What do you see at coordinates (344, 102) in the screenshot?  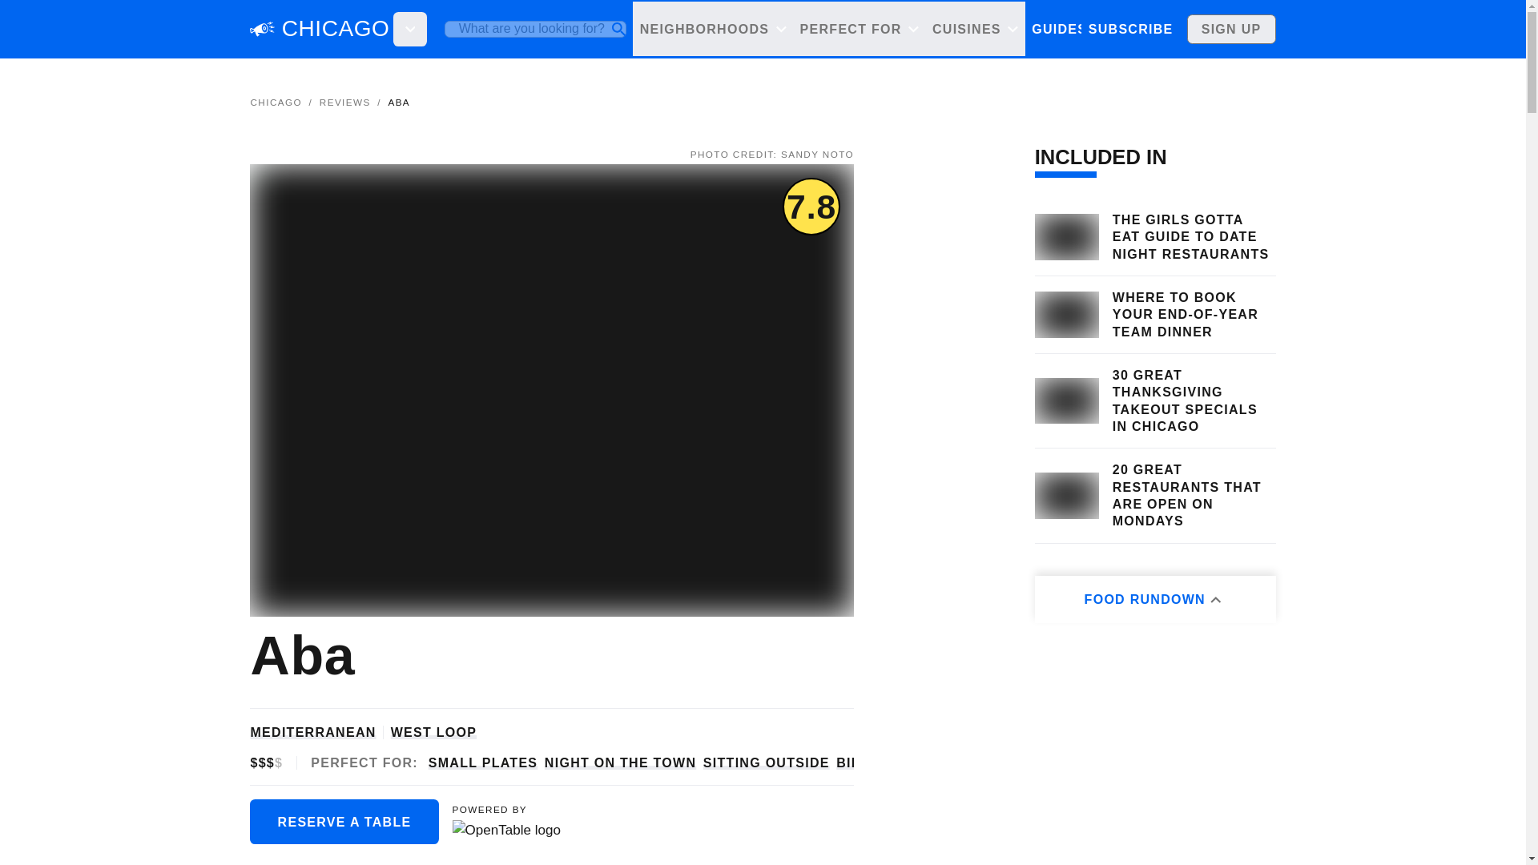 I see `REVIEWS` at bounding box center [344, 102].